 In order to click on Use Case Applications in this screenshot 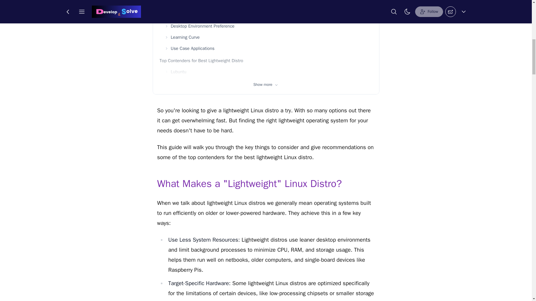, I will do `click(268, 48)`.